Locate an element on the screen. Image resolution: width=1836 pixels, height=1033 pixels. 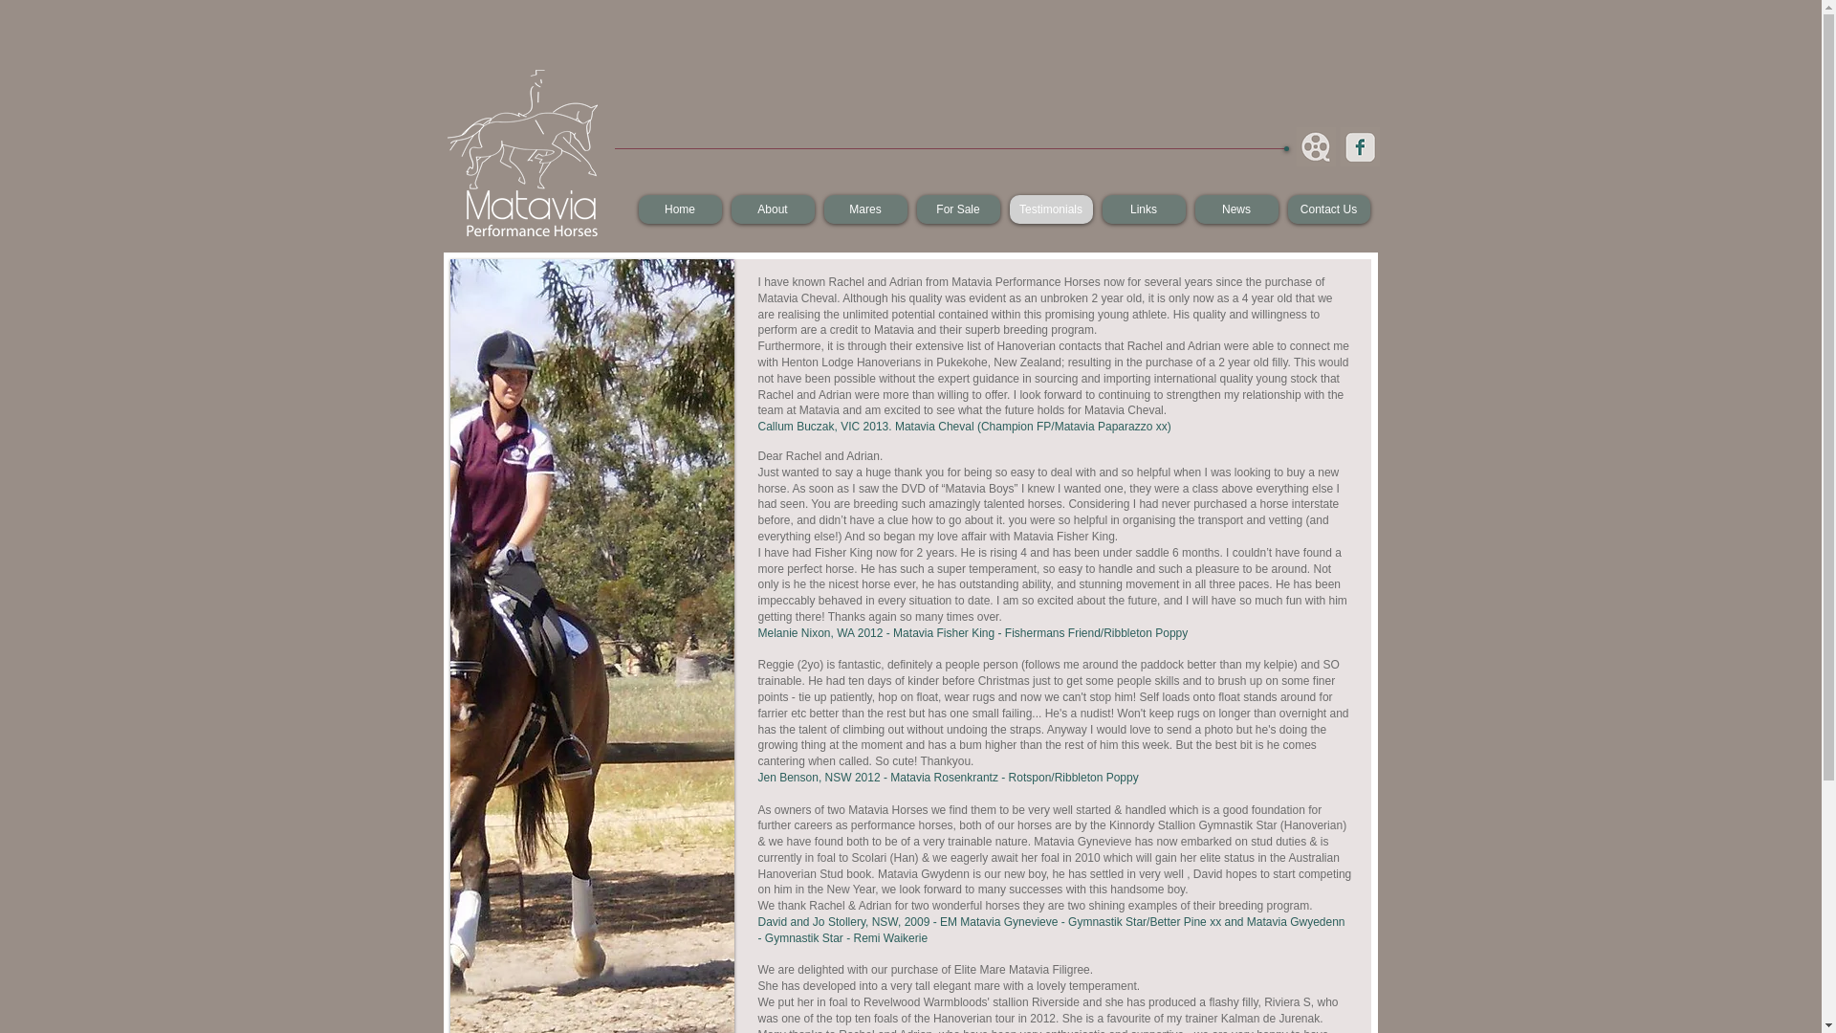
About is located at coordinates (773, 209).